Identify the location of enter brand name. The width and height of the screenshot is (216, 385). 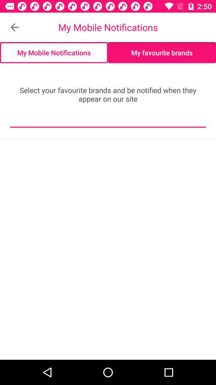
(108, 121).